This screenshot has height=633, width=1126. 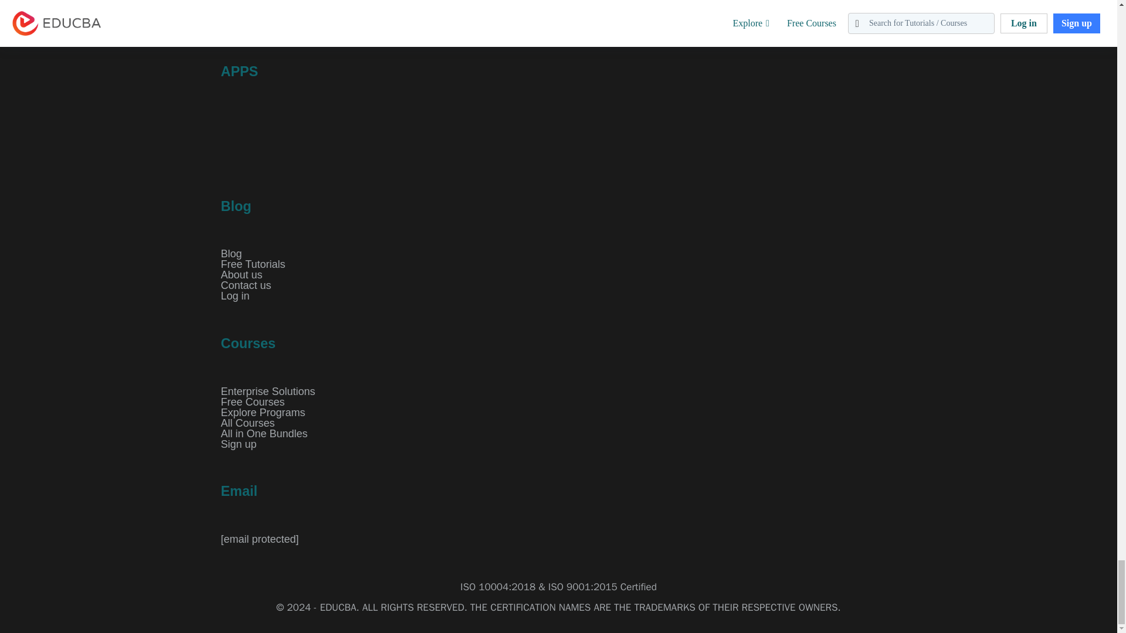 What do you see at coordinates (287, 14) in the screenshot?
I see `EDUCBA Udemy` at bounding box center [287, 14].